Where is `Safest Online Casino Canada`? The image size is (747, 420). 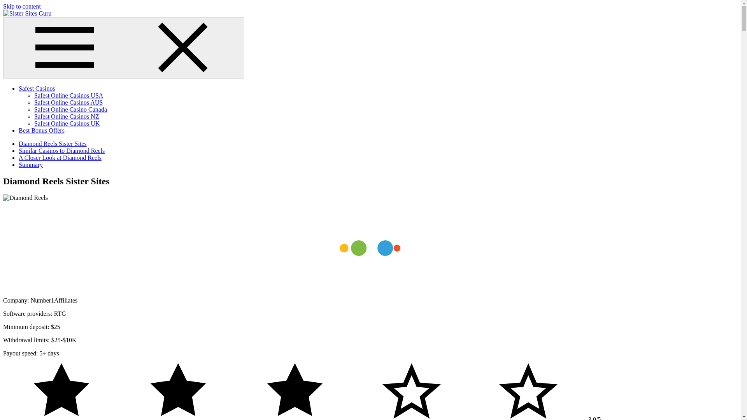
Safest Online Casino Canada is located at coordinates (70, 110).